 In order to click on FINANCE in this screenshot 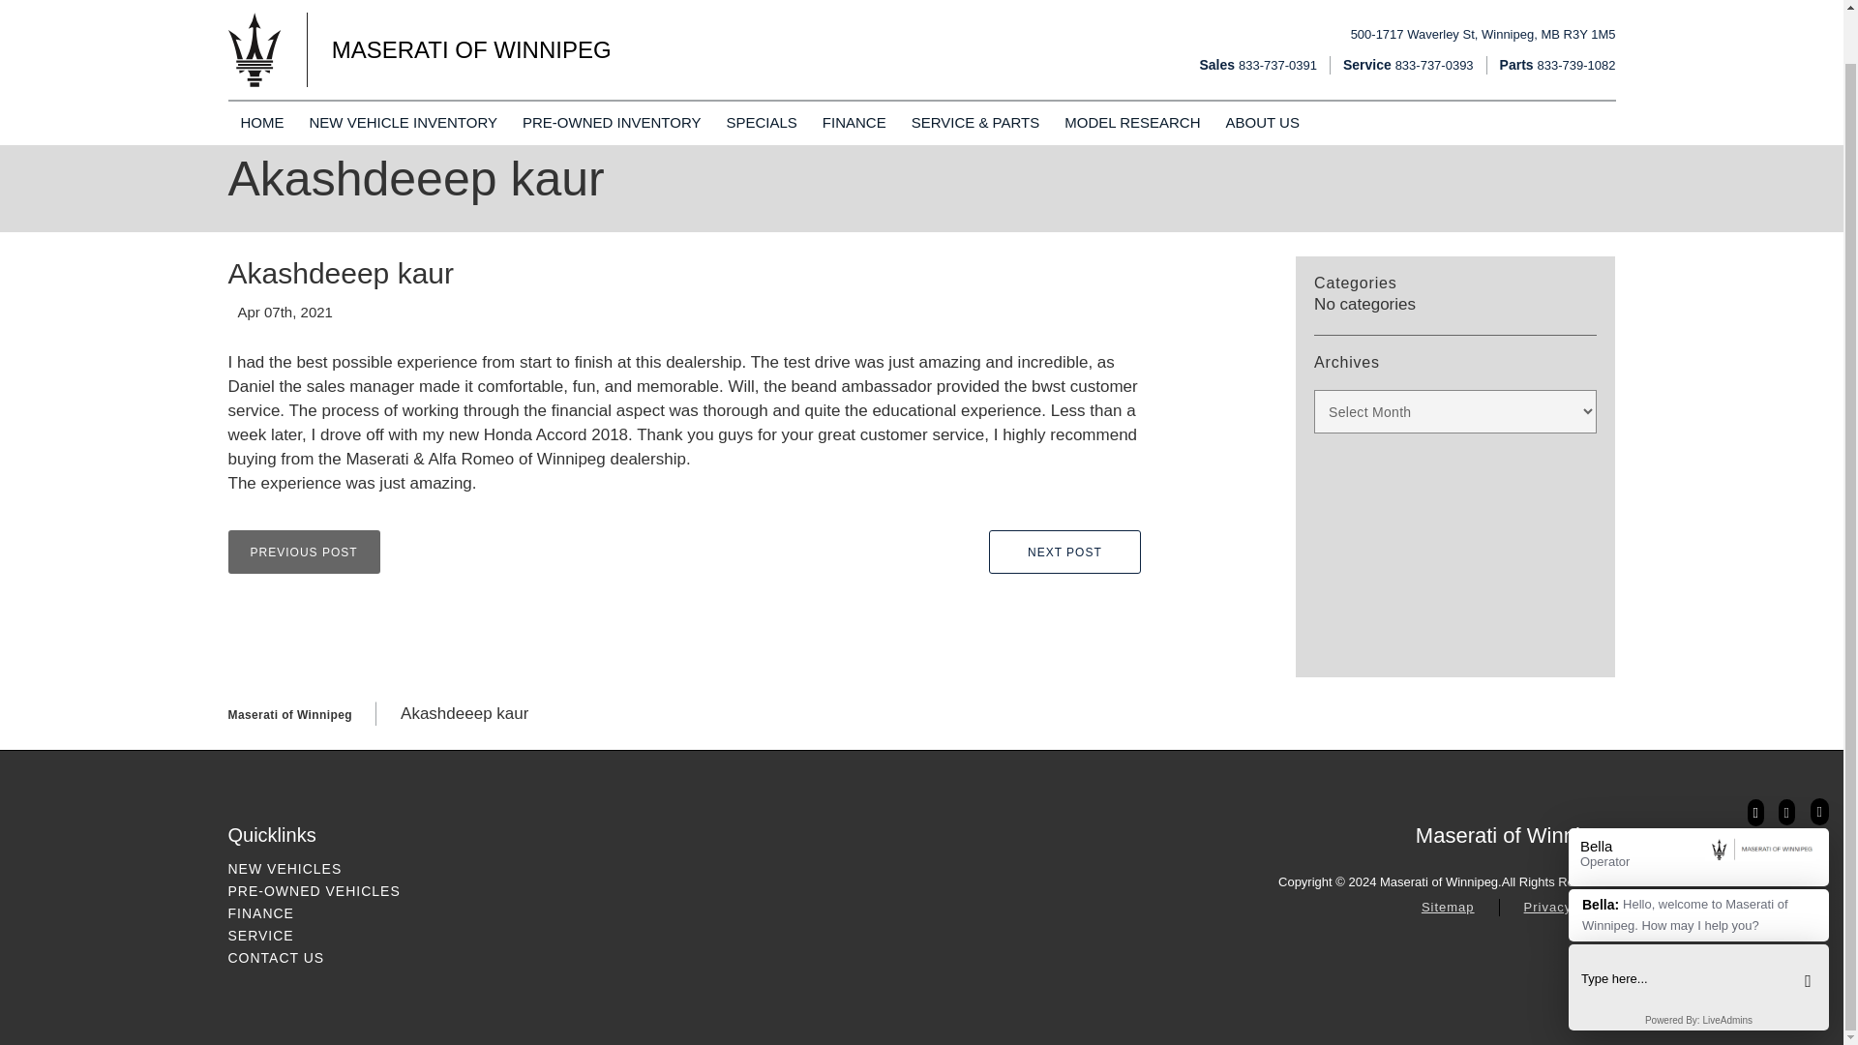, I will do `click(420, 33)`.